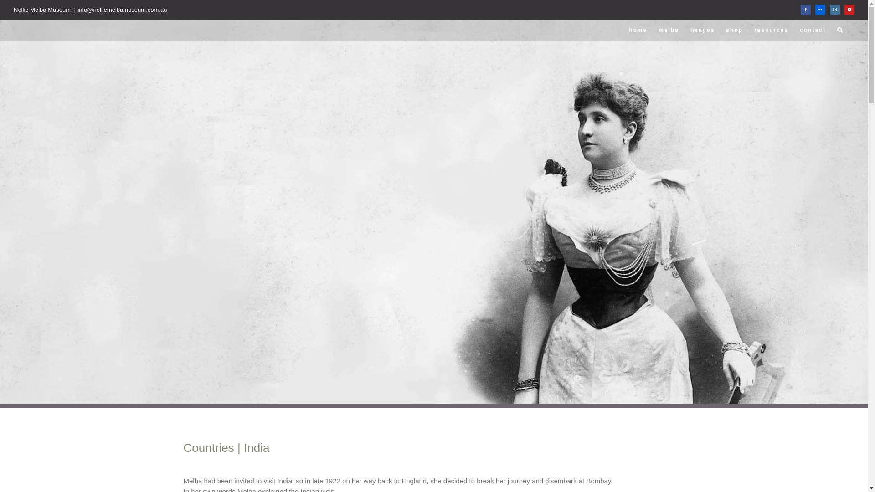 The image size is (875, 492). Describe the element at coordinates (840, 30) in the screenshot. I see `Search` at that location.